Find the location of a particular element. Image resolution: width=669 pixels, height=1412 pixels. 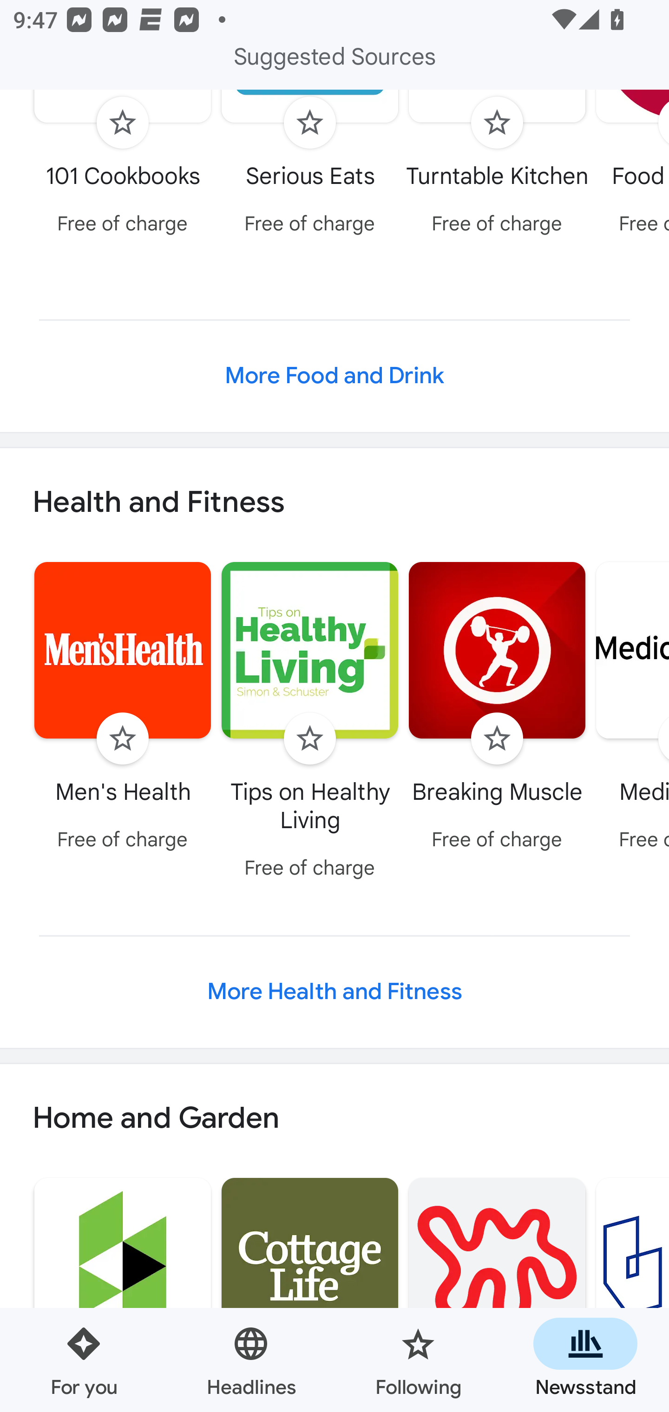

Follow Tips on Healthy Living Free of charge is located at coordinates (310, 723).